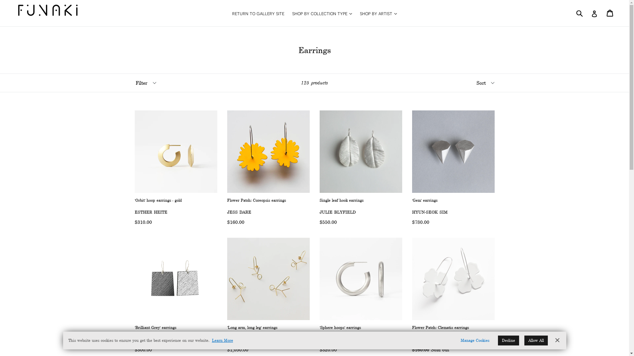  Describe the element at coordinates (223, 340) in the screenshot. I see `Learn More` at that location.